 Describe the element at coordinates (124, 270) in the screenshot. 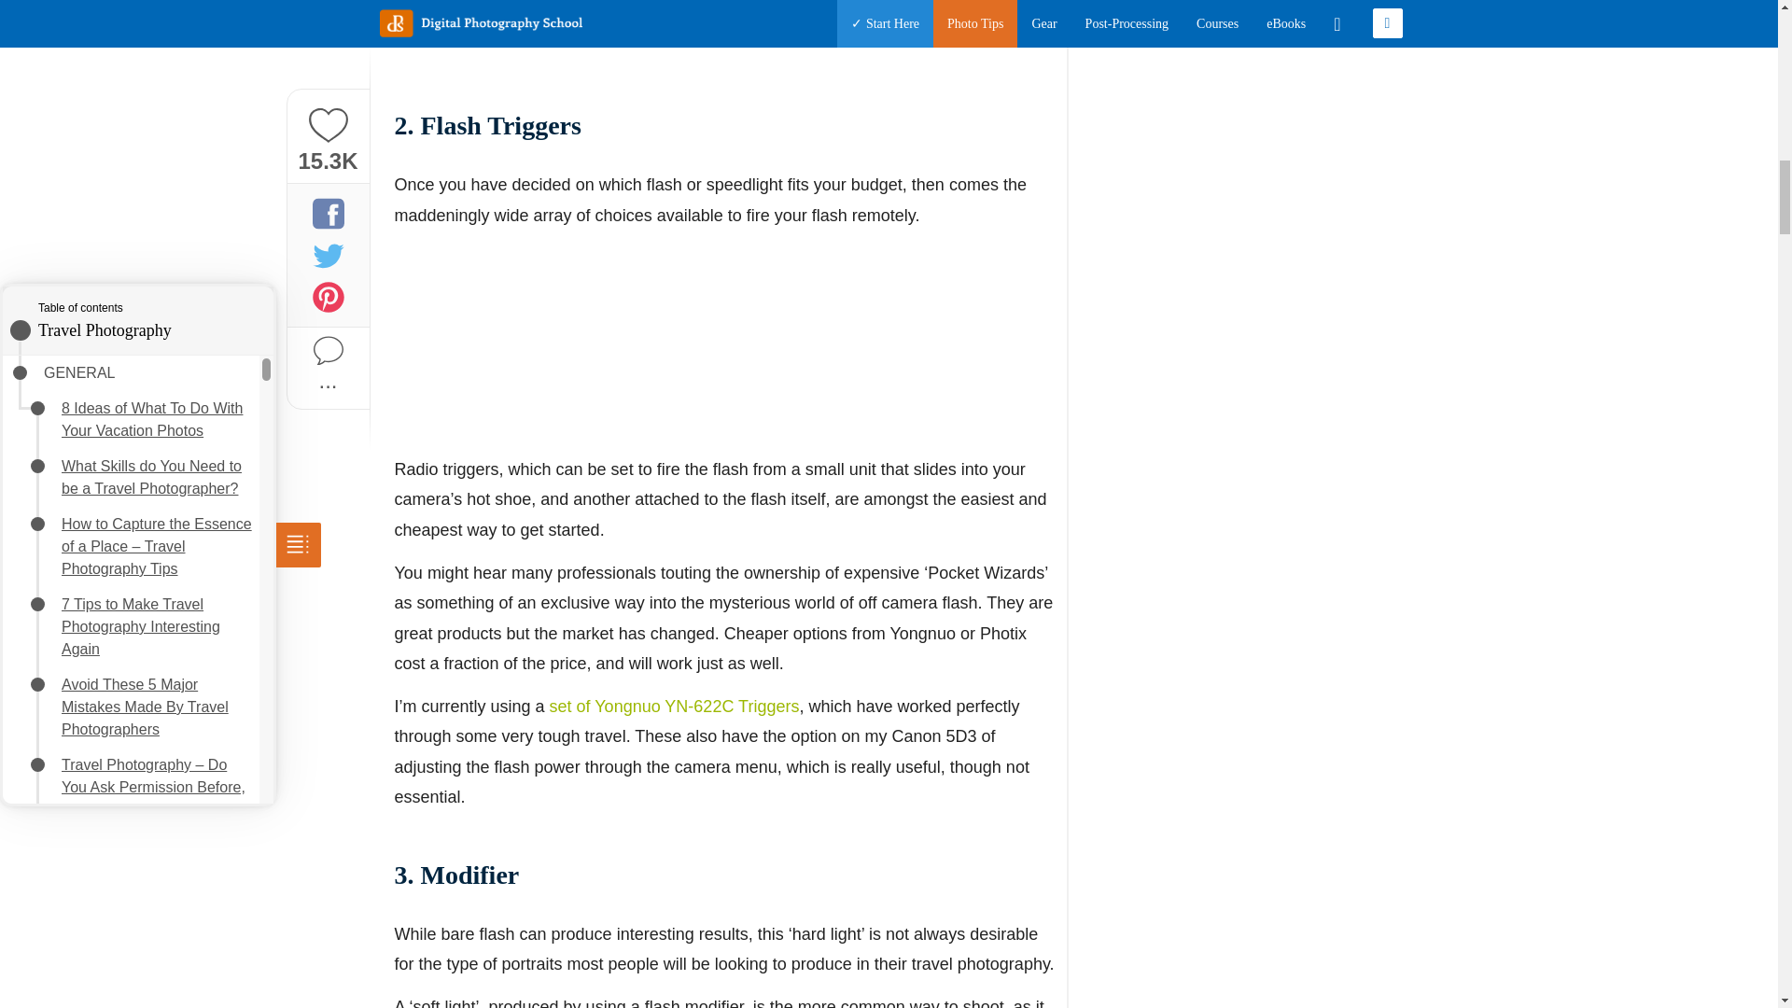

I see `4. Light Stand` at that location.